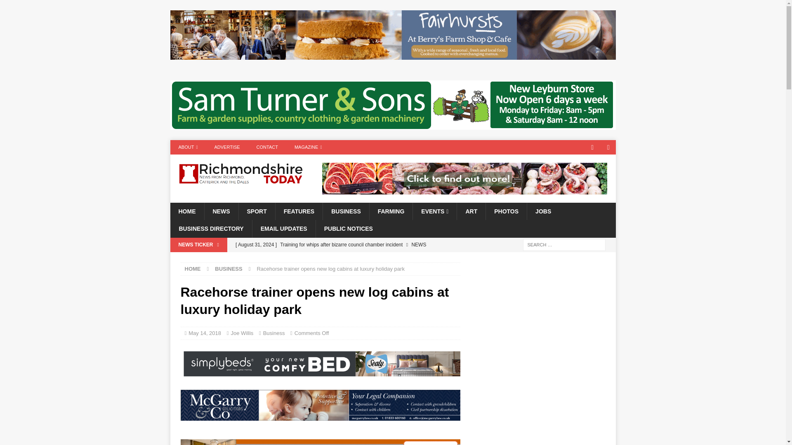  Describe the element at coordinates (227, 147) in the screenshot. I see `ADVERTISE` at that location.